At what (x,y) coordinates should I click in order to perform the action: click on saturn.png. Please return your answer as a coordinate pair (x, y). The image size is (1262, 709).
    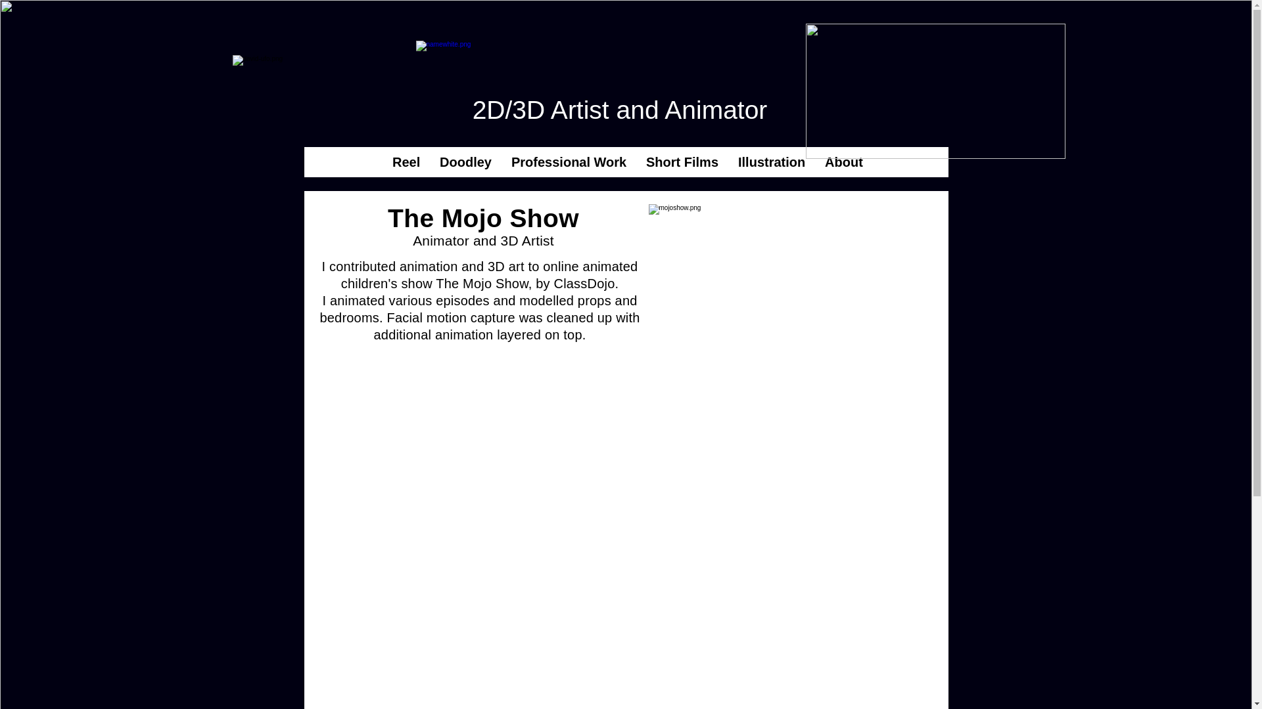
    Looking at the image, I should click on (935, 91).